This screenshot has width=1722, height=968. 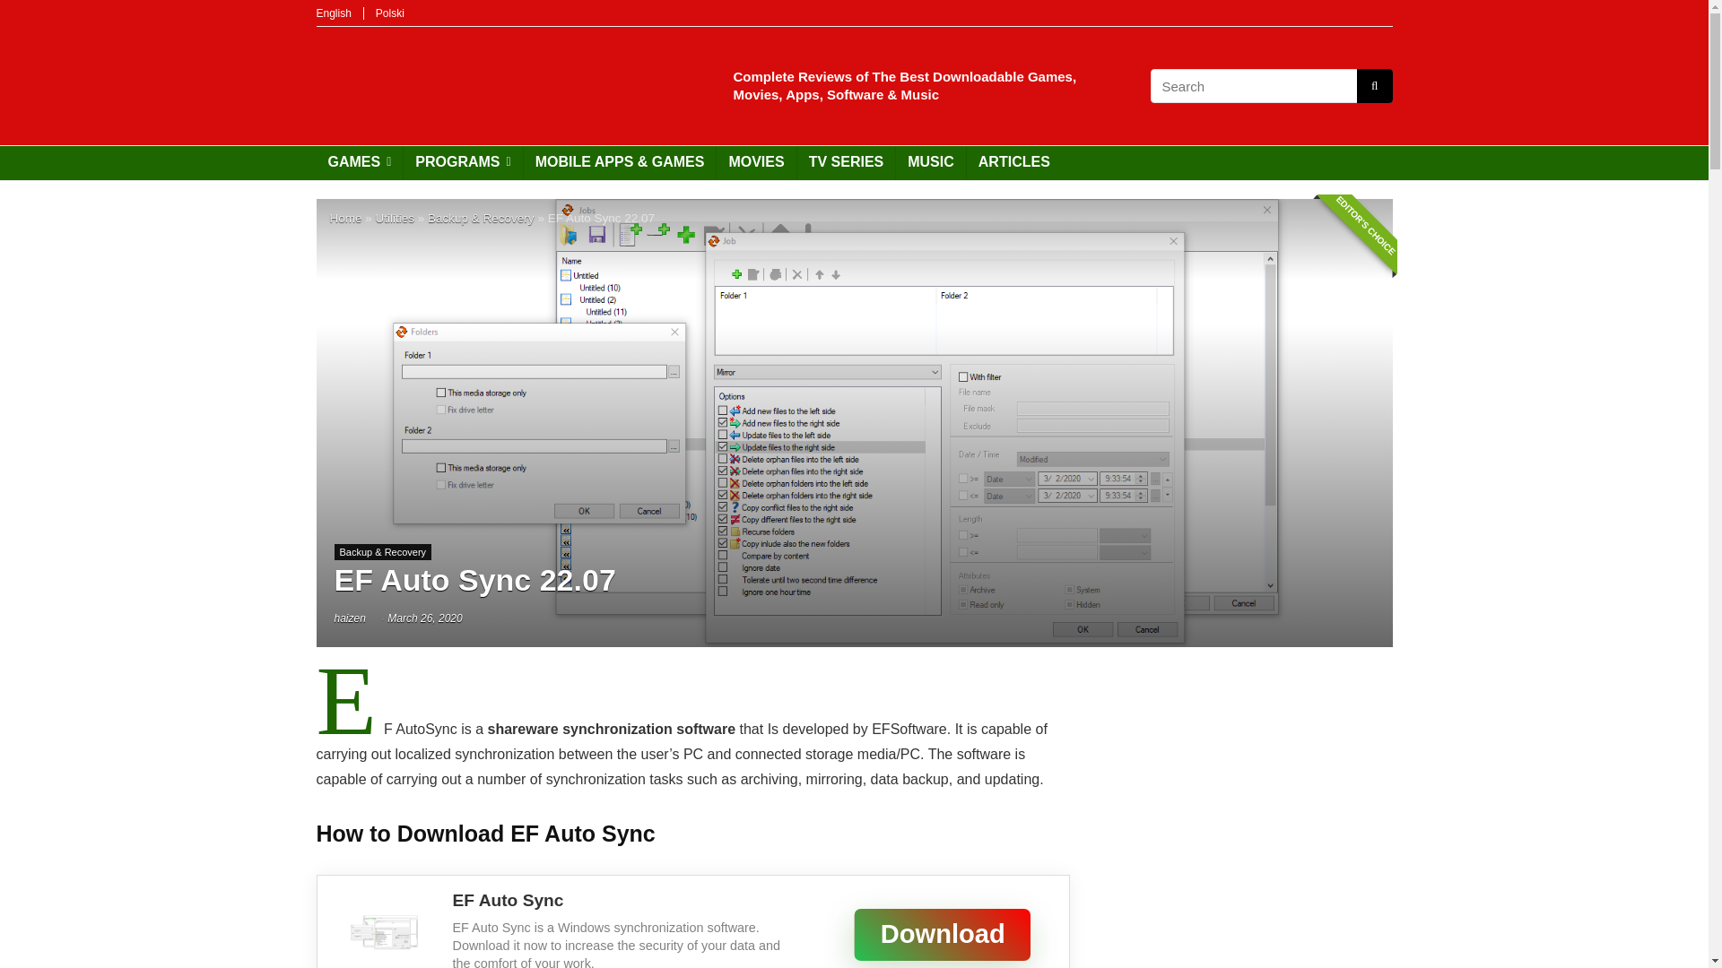 What do you see at coordinates (931, 163) in the screenshot?
I see `MUSIC` at bounding box center [931, 163].